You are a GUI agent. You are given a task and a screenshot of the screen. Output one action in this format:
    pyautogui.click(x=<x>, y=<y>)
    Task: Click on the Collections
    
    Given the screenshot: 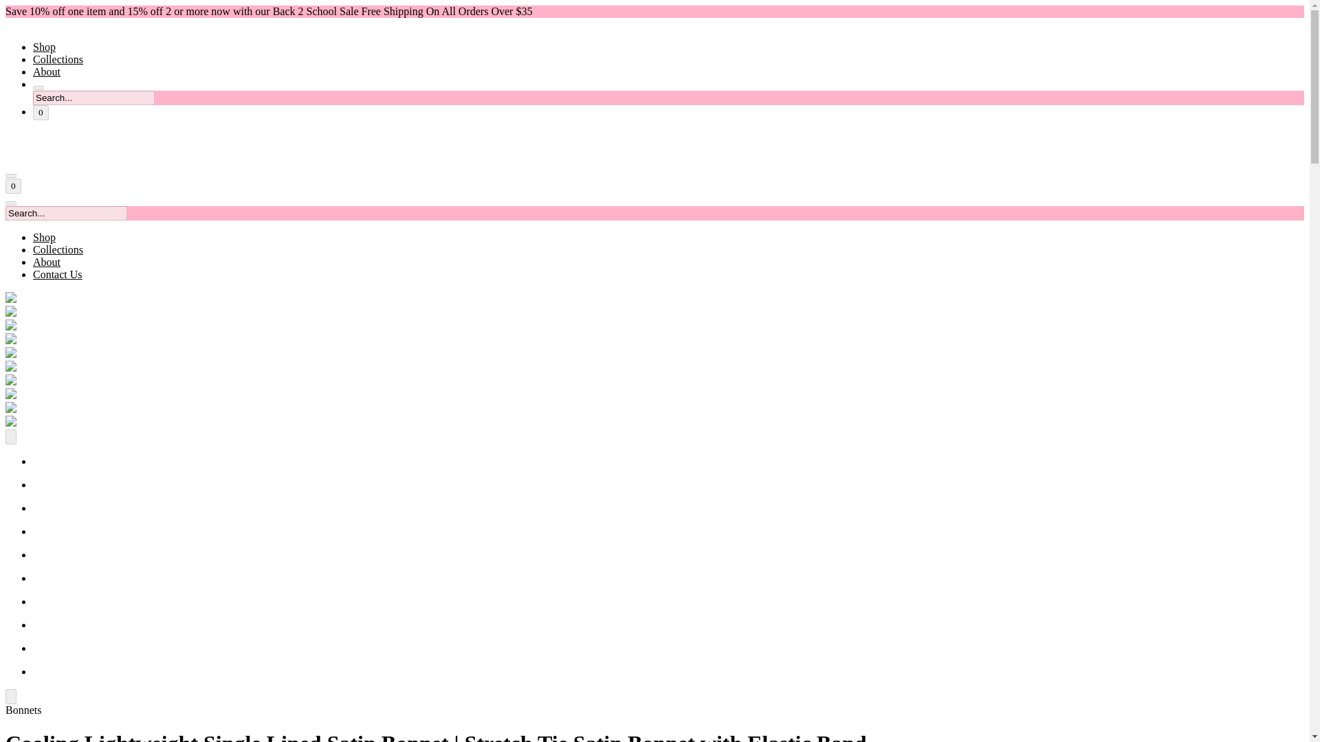 What is the action you would take?
    pyautogui.click(x=58, y=249)
    